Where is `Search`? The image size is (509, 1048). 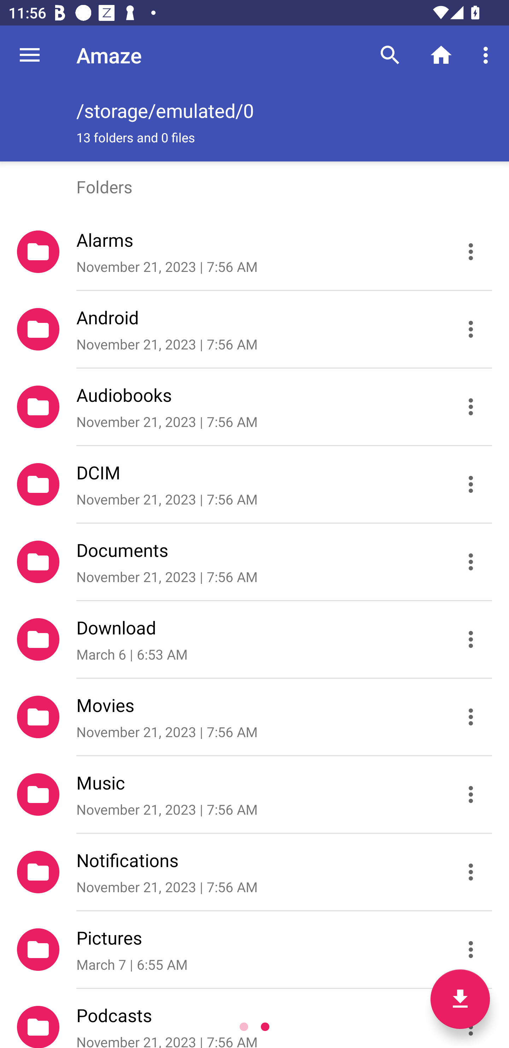 Search is located at coordinates (390, 55).